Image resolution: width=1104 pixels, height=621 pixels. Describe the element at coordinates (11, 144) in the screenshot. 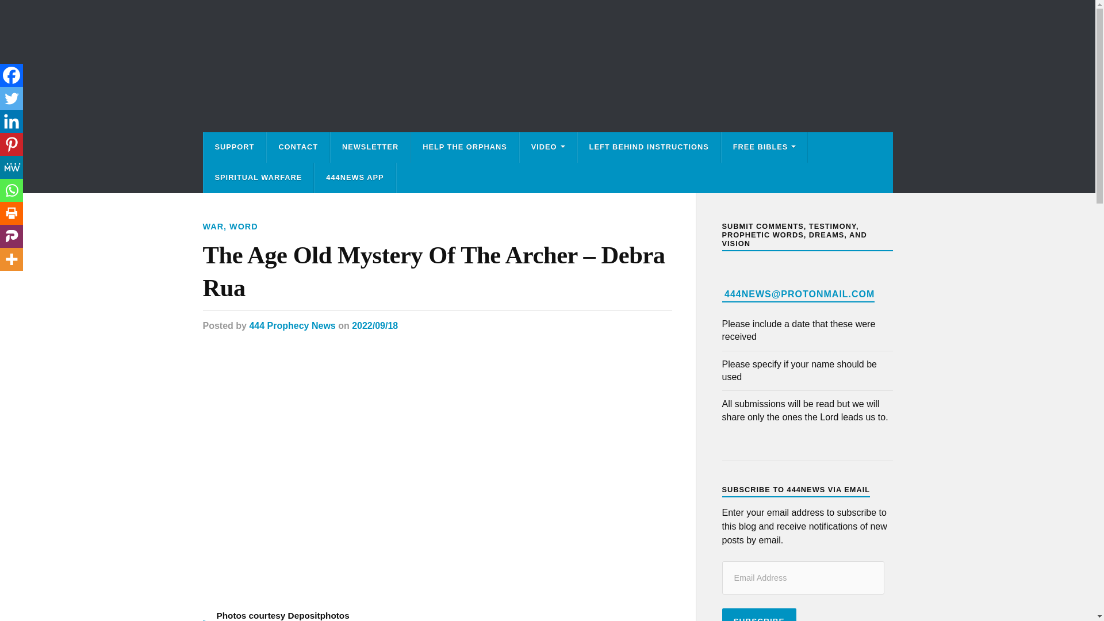

I see `Pinterest` at that location.